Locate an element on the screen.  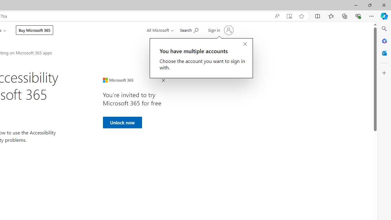
Favorites is located at coordinates (331, 16).